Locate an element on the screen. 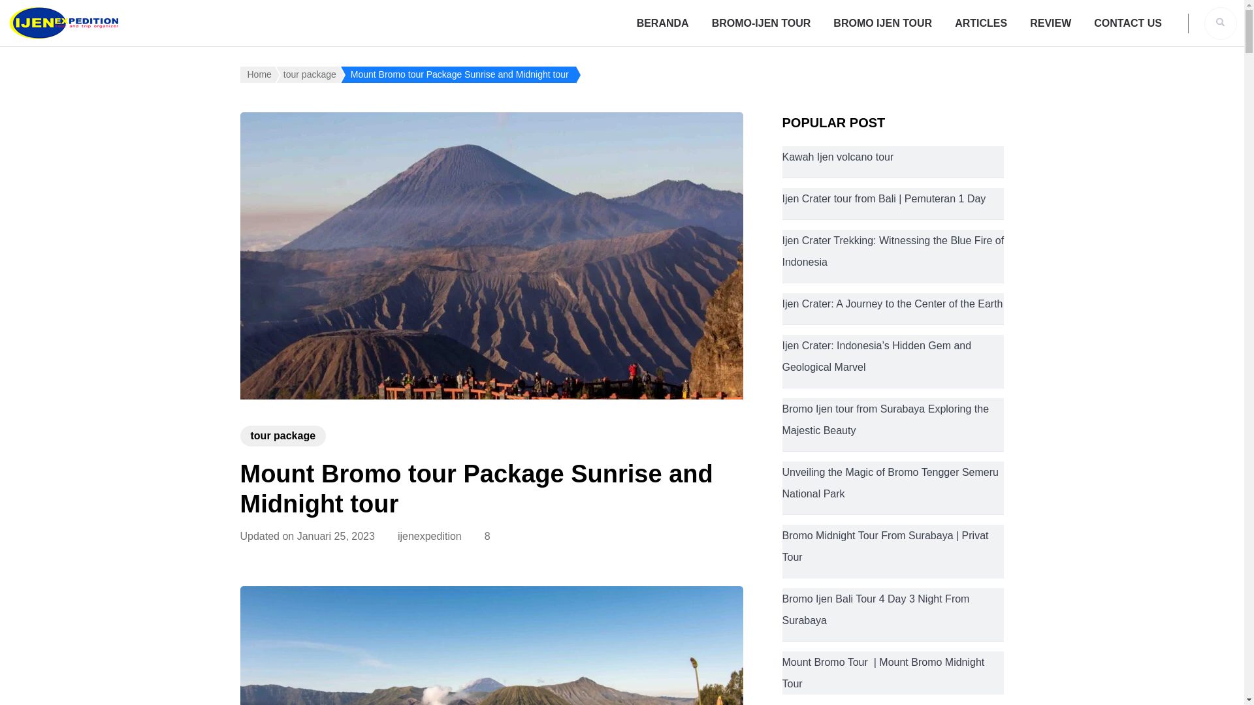  Januari 25, 2023 is located at coordinates (336, 537).